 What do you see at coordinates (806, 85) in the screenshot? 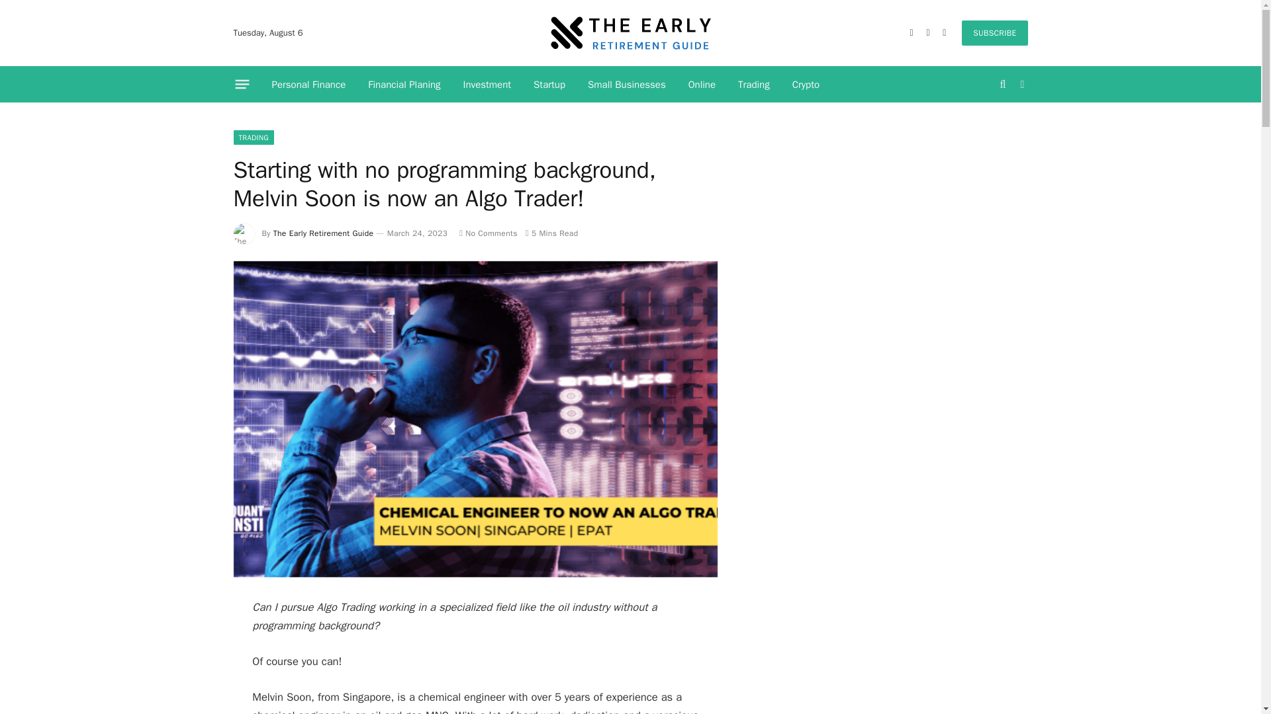
I see `Crypto` at bounding box center [806, 85].